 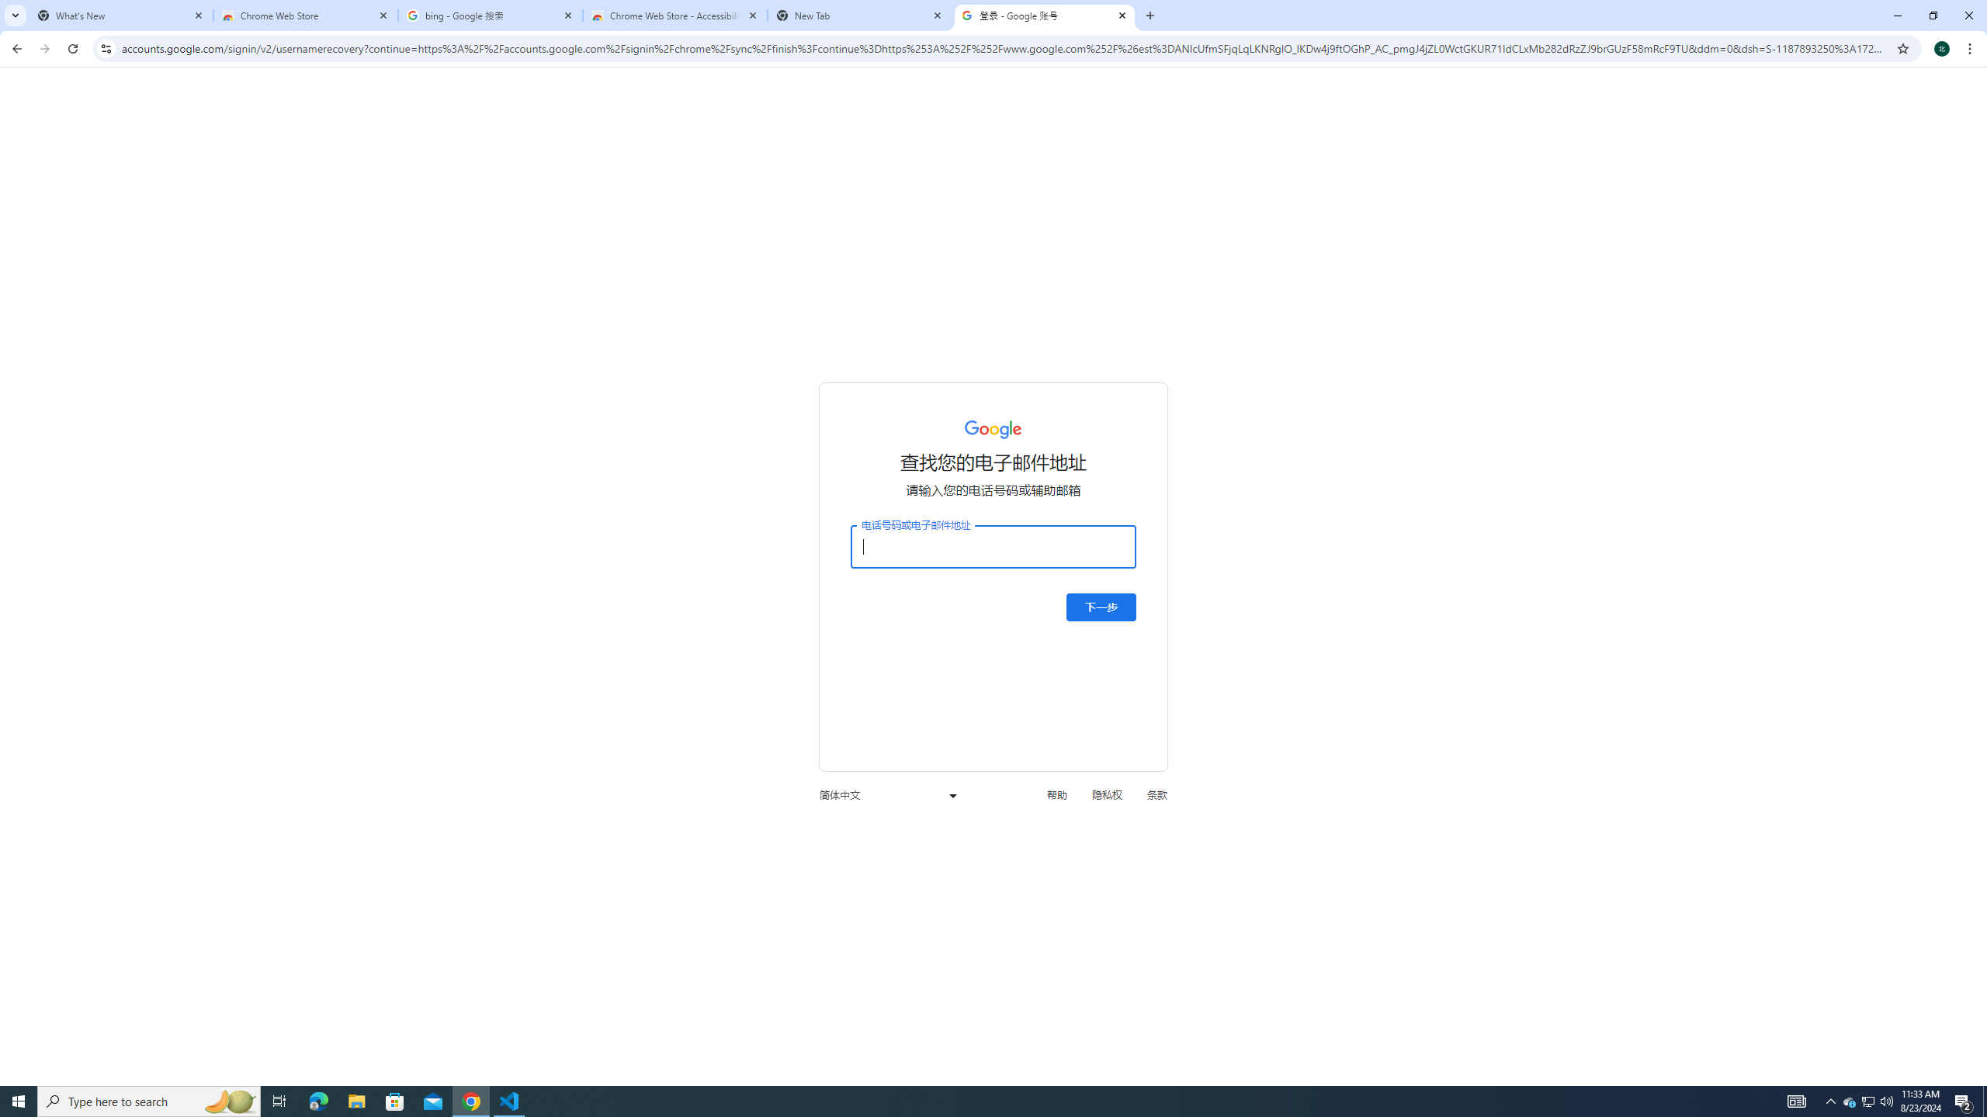 What do you see at coordinates (1369, 126) in the screenshot?
I see `Show Markup` at bounding box center [1369, 126].